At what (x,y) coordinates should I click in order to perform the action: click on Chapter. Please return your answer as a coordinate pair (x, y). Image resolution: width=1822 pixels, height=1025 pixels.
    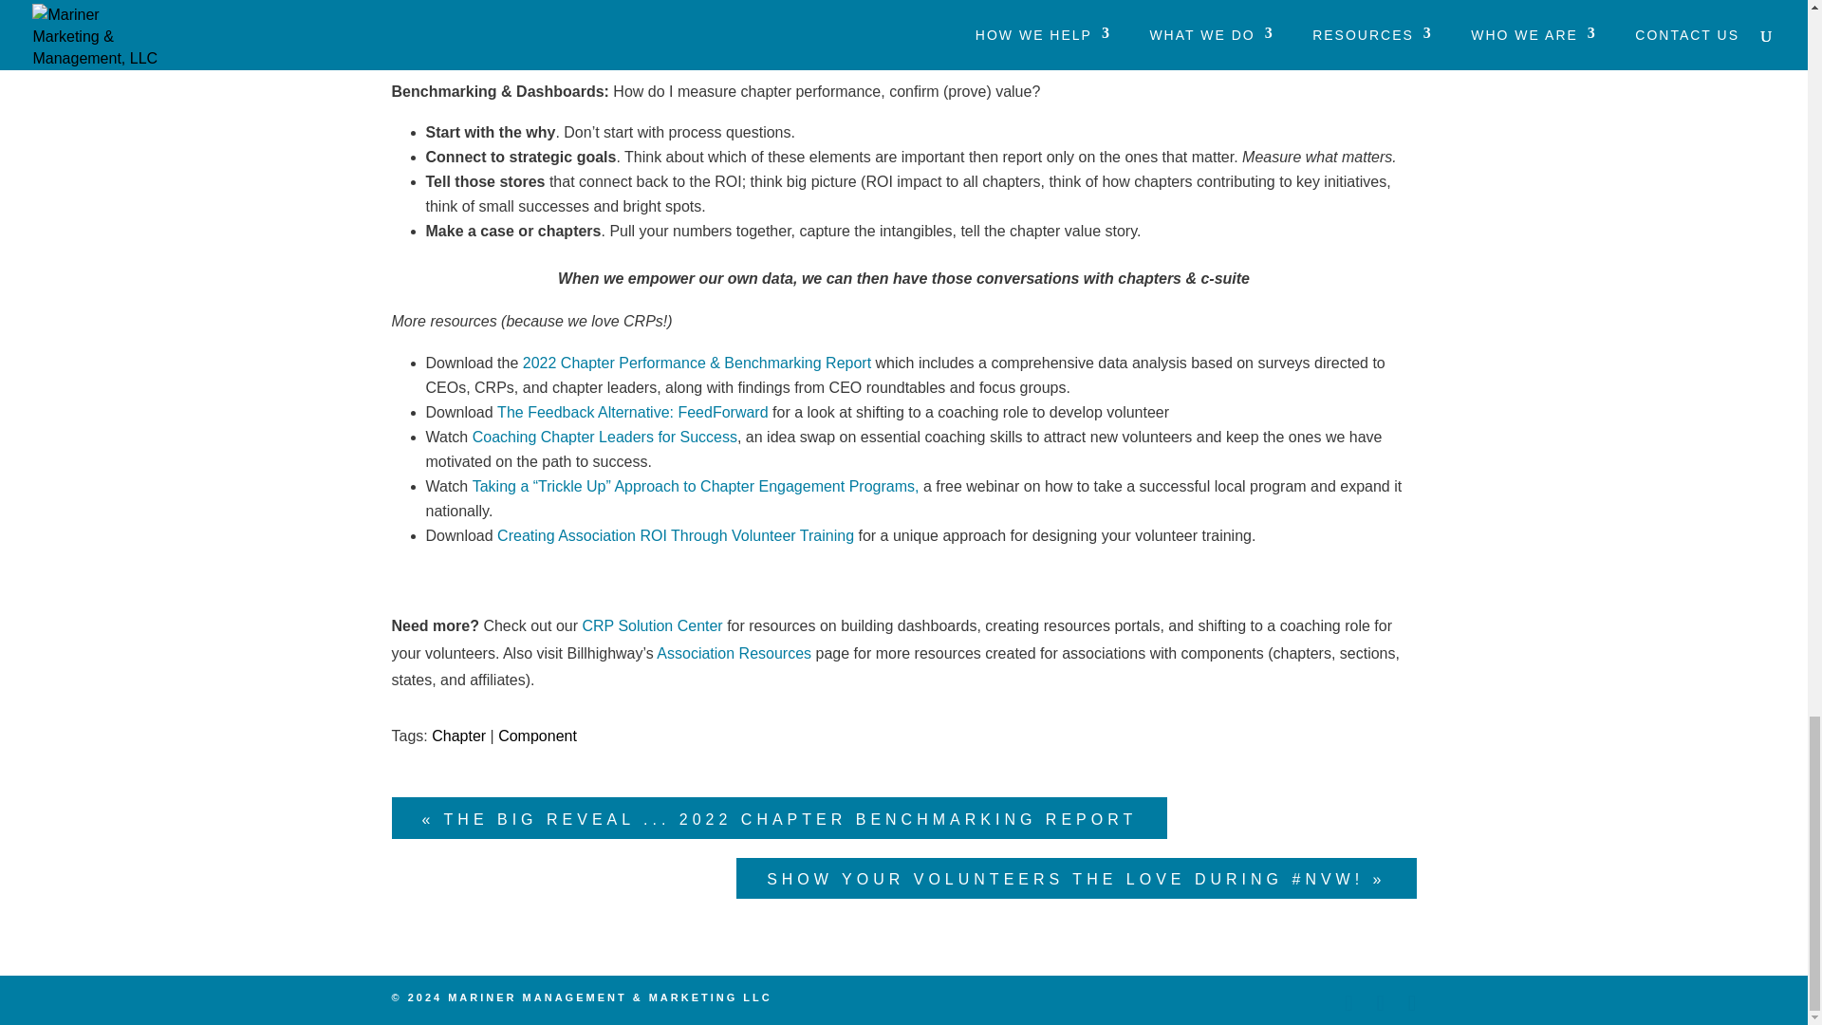
    Looking at the image, I should click on (459, 736).